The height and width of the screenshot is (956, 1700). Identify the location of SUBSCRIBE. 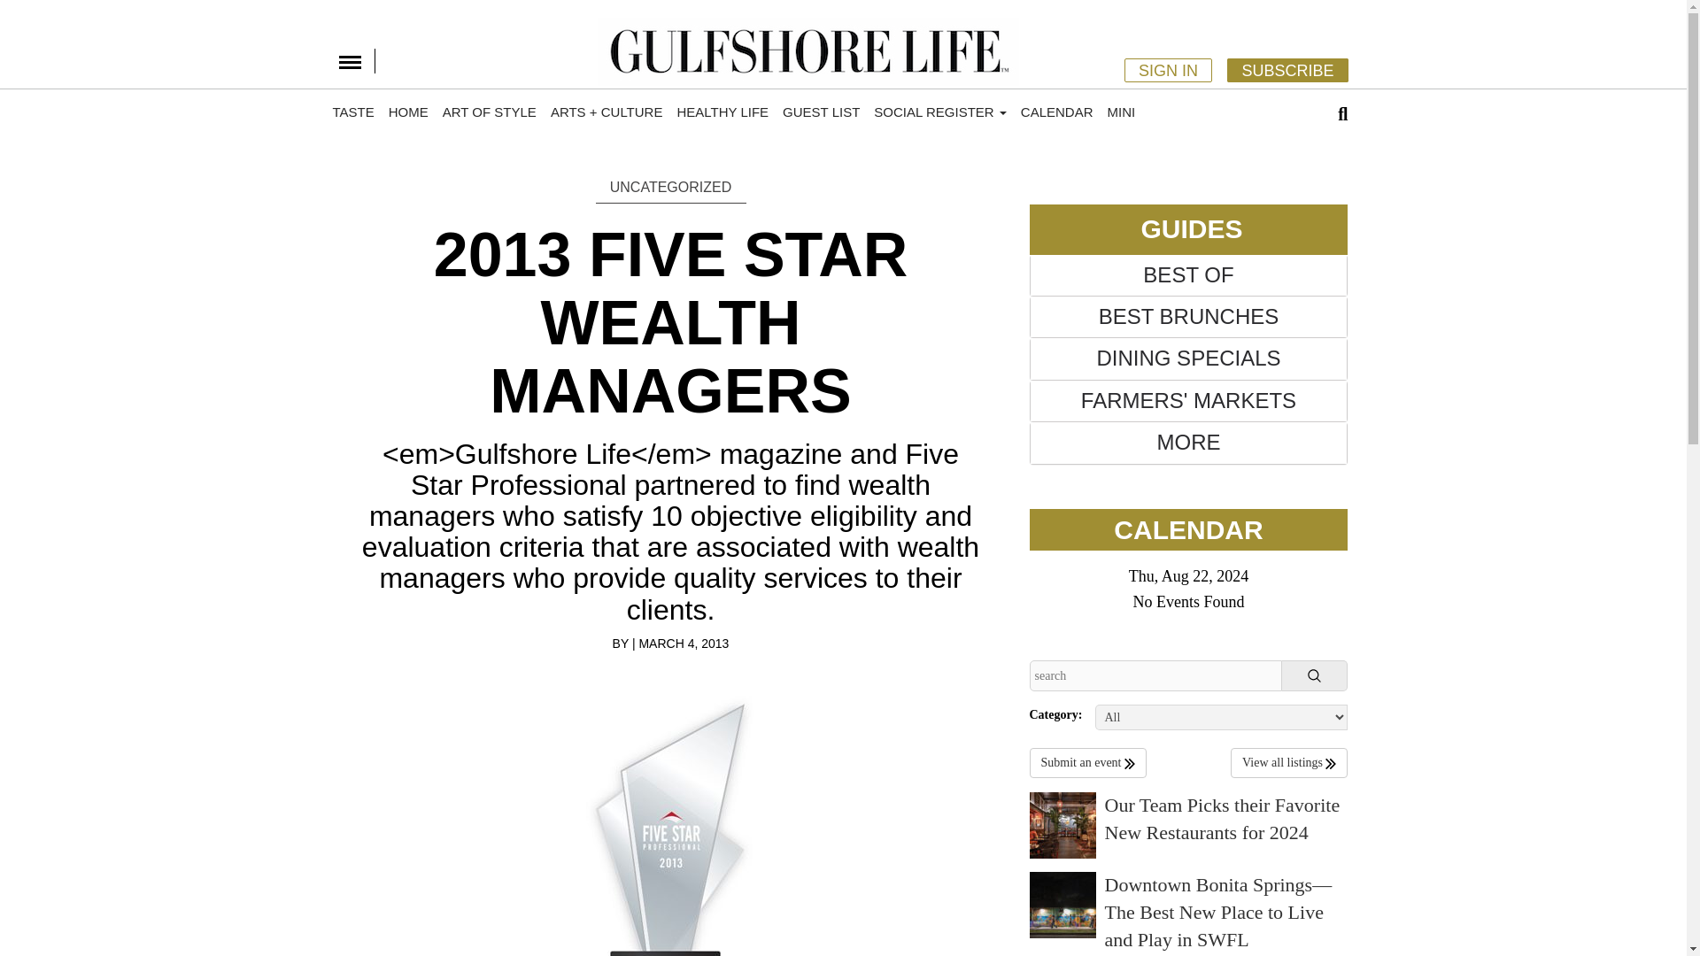
(1287, 69).